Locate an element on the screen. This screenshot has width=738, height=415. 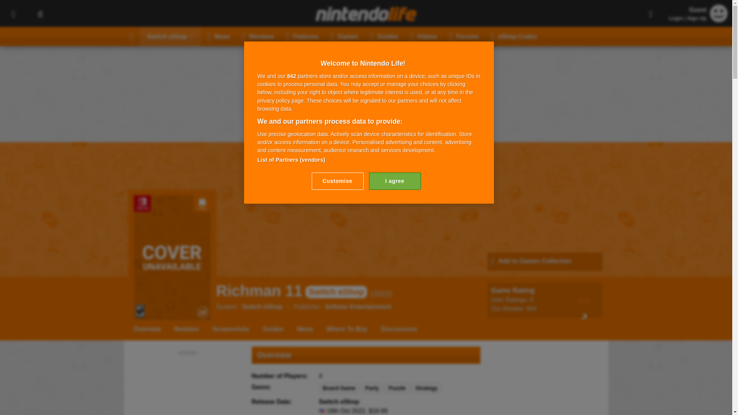
Nintendo Life is located at coordinates (366, 14).